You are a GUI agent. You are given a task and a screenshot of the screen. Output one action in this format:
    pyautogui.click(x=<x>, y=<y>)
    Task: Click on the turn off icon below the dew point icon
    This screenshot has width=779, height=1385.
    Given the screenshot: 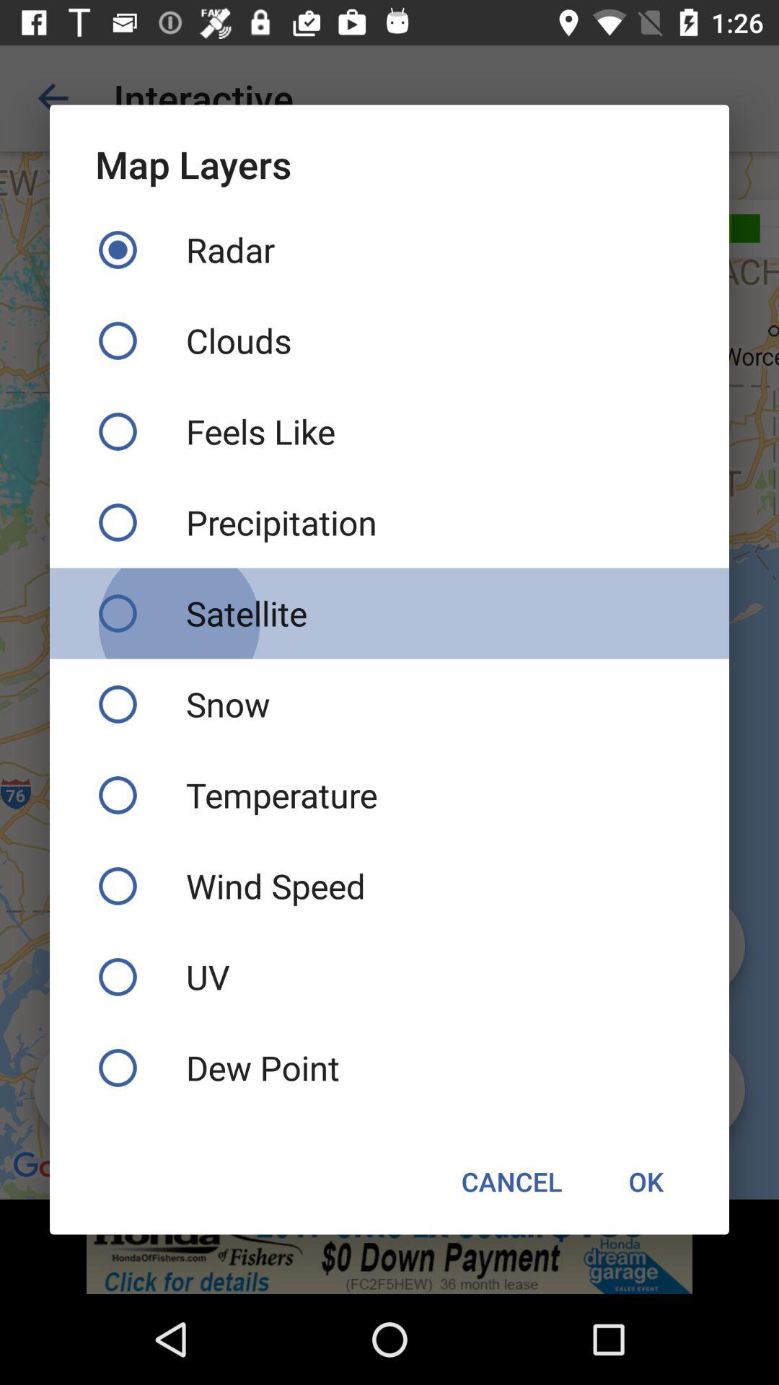 What is the action you would take?
    pyautogui.click(x=646, y=1182)
    